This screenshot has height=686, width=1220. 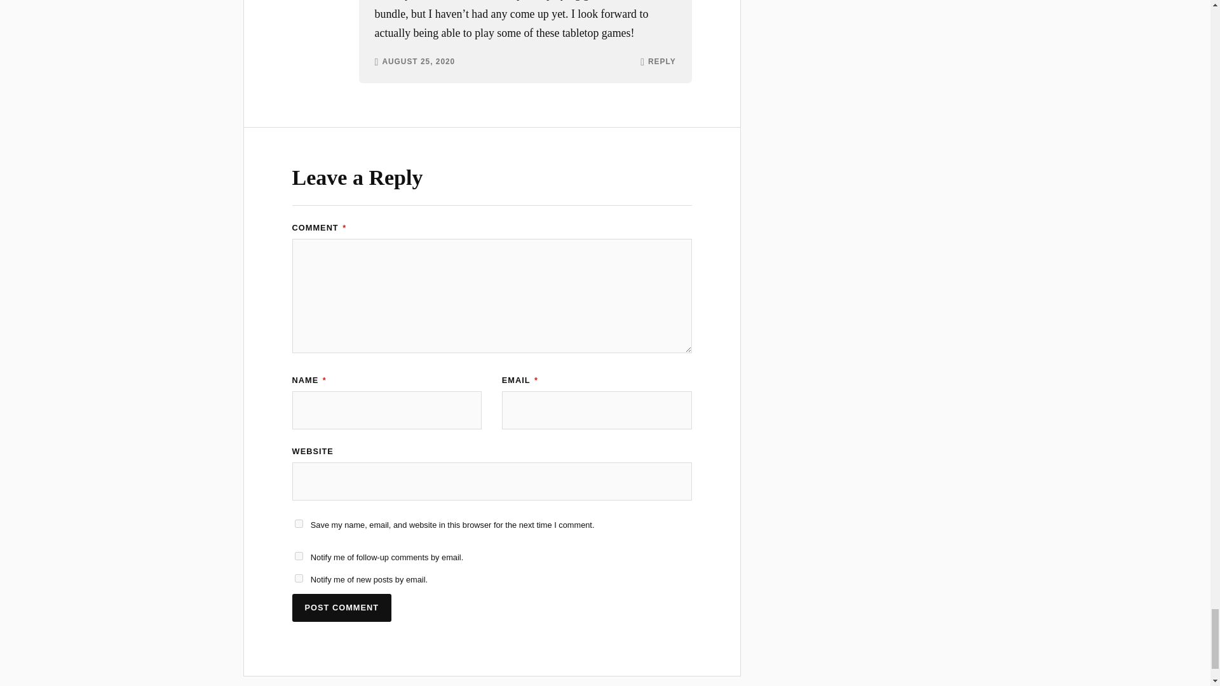 I want to click on subscribe, so click(x=299, y=556).